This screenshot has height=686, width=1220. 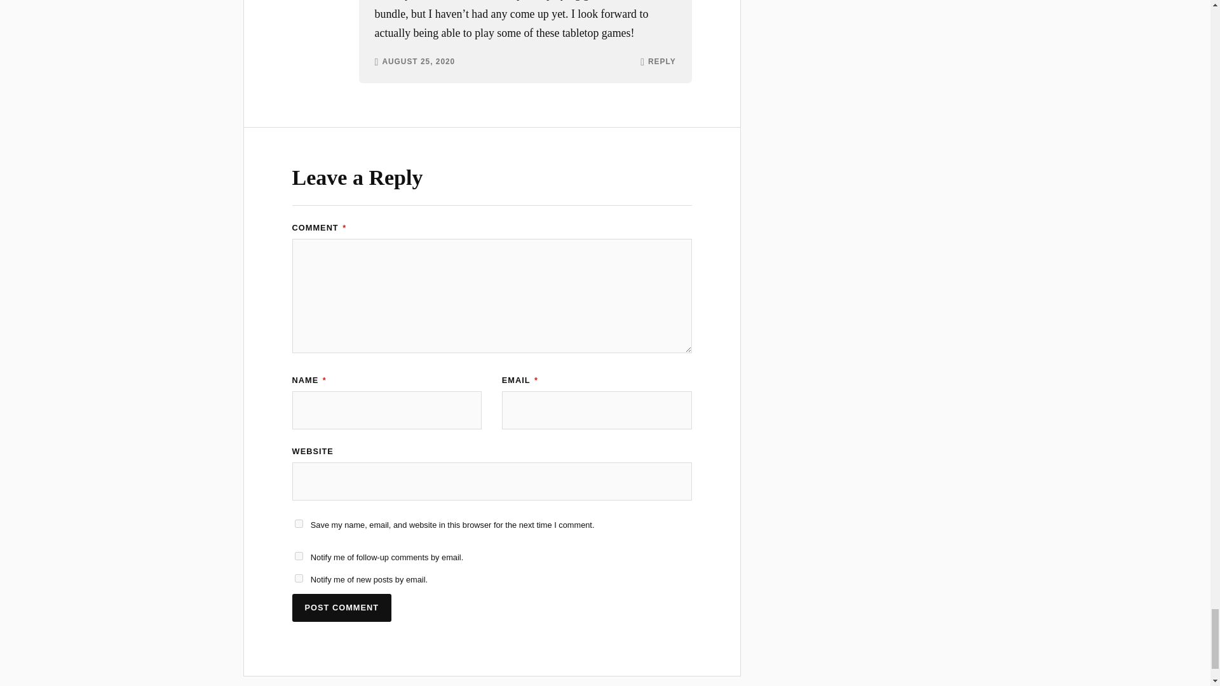 I want to click on subscribe, so click(x=299, y=556).